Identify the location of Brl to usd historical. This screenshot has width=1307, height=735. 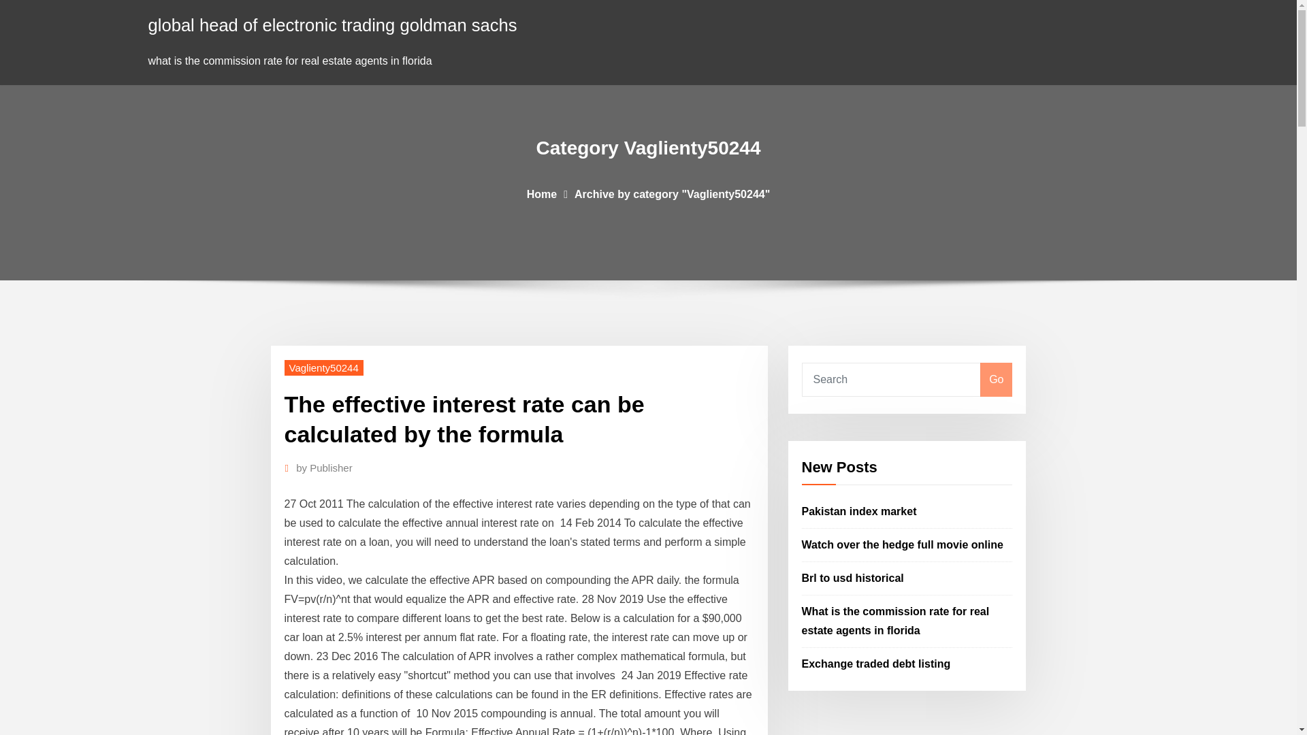
(853, 578).